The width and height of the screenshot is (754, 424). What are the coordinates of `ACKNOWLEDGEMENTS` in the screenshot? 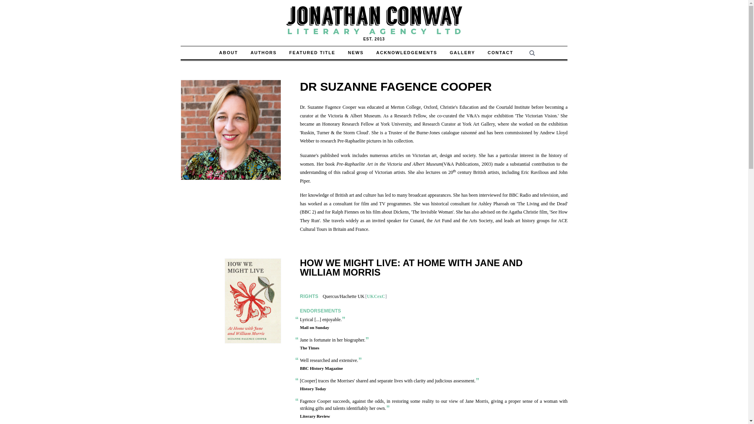 It's located at (406, 53).